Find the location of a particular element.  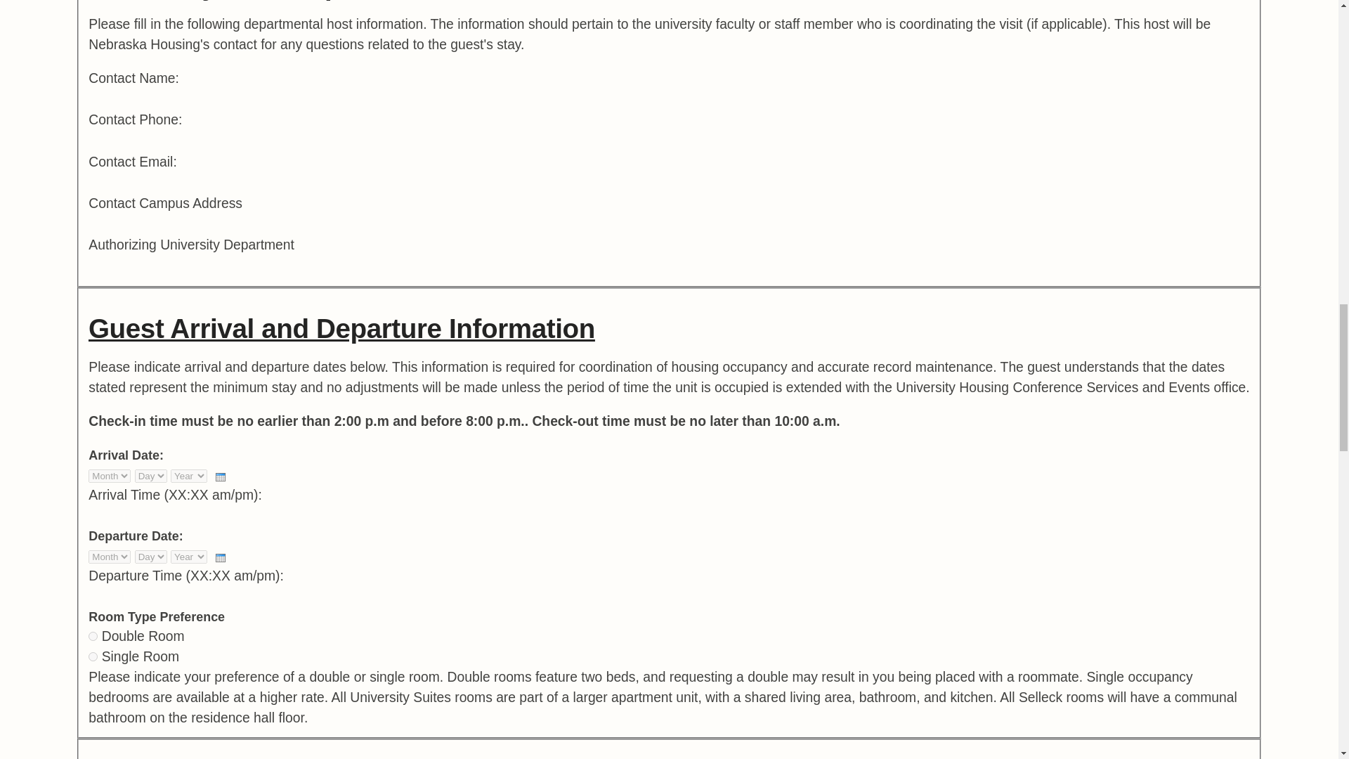

Open popup calendar is located at coordinates (221, 558).